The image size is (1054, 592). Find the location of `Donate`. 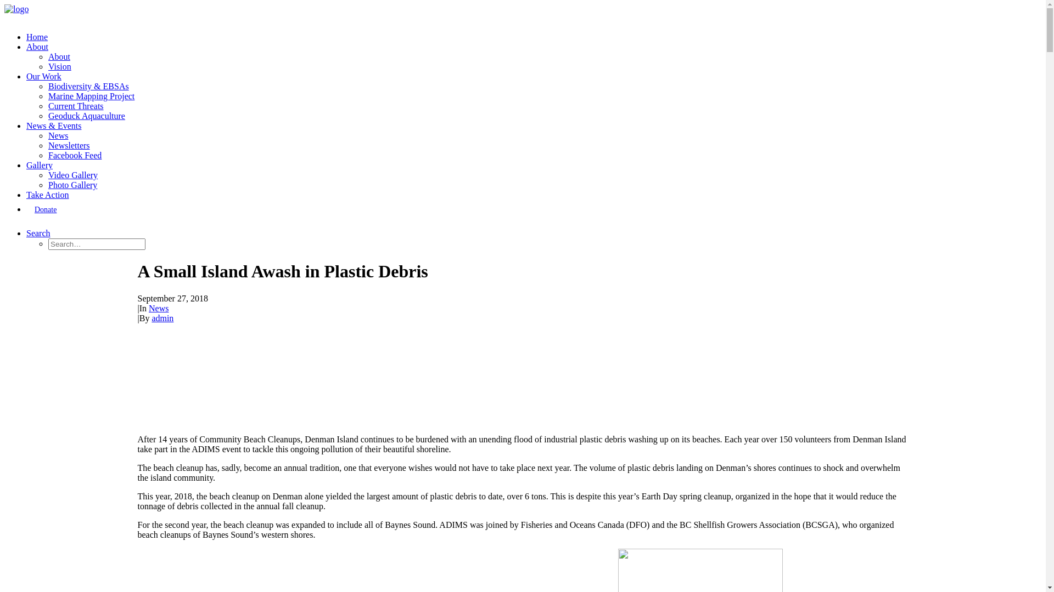

Donate is located at coordinates (534, 210).